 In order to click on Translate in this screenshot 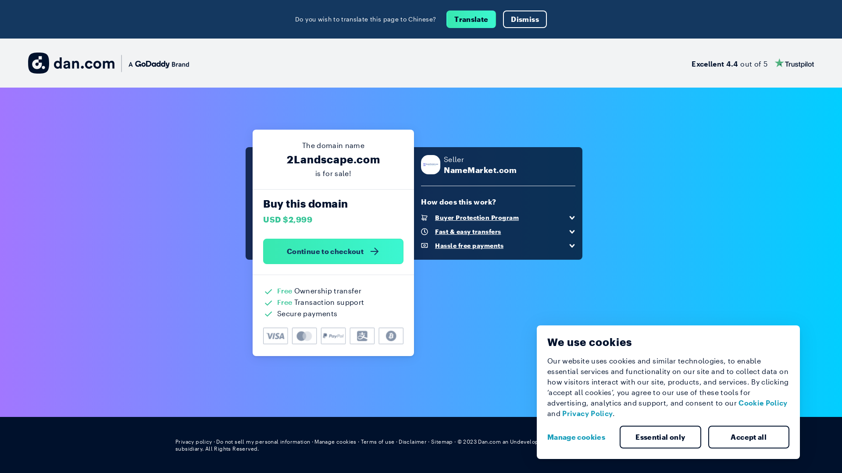, I will do `click(471, 19)`.